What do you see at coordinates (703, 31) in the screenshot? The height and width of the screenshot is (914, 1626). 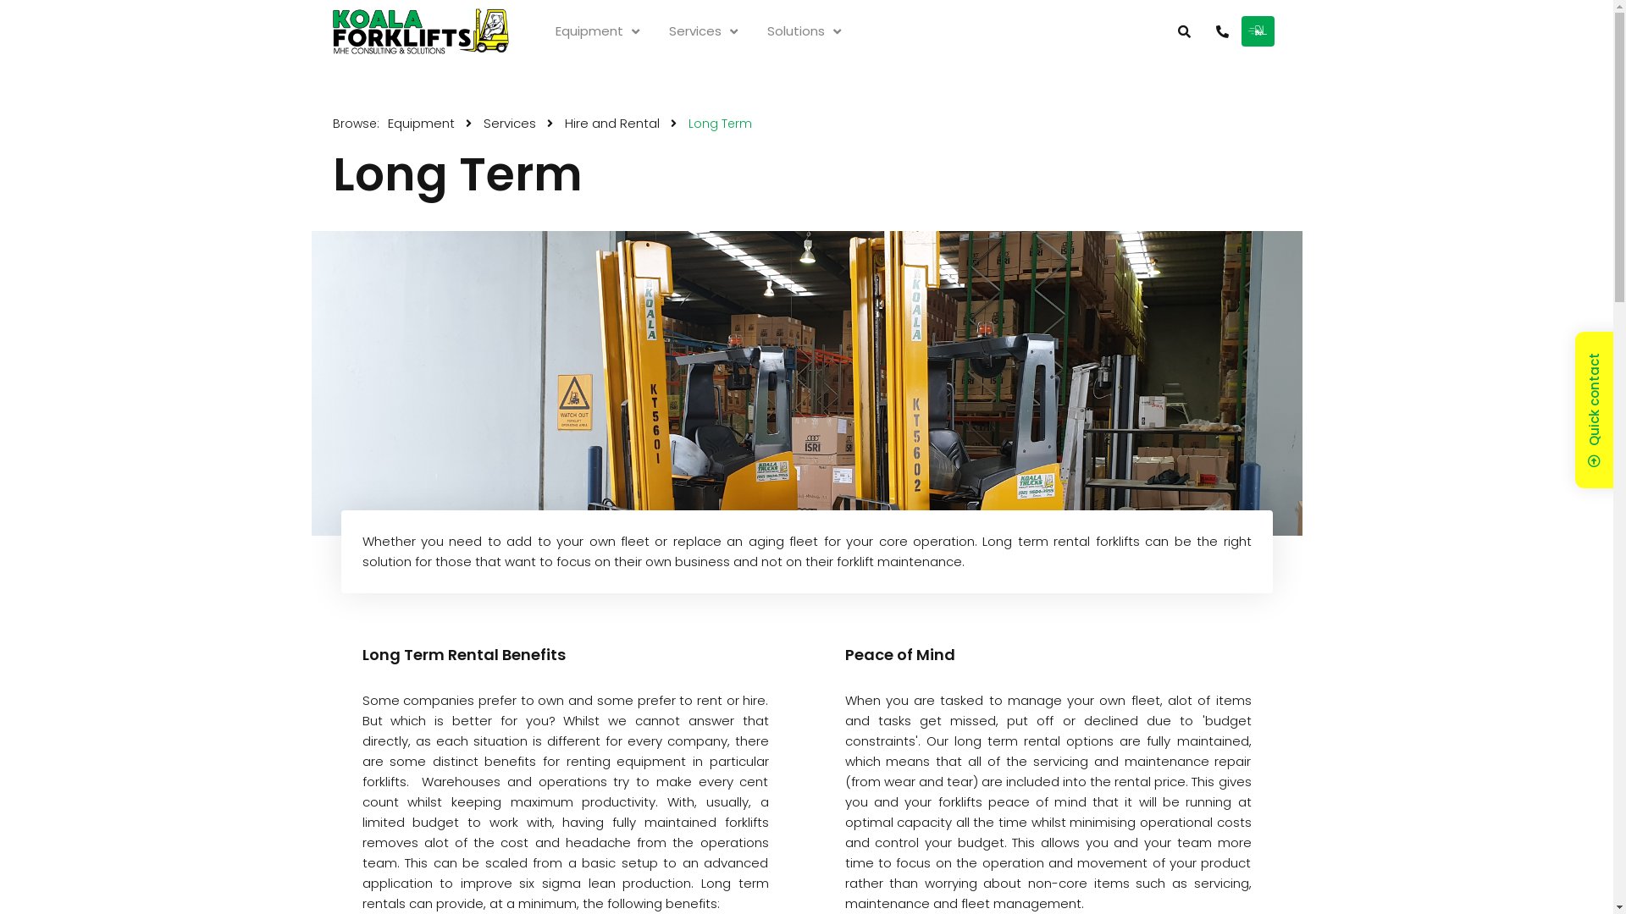 I see `Services` at bounding box center [703, 31].